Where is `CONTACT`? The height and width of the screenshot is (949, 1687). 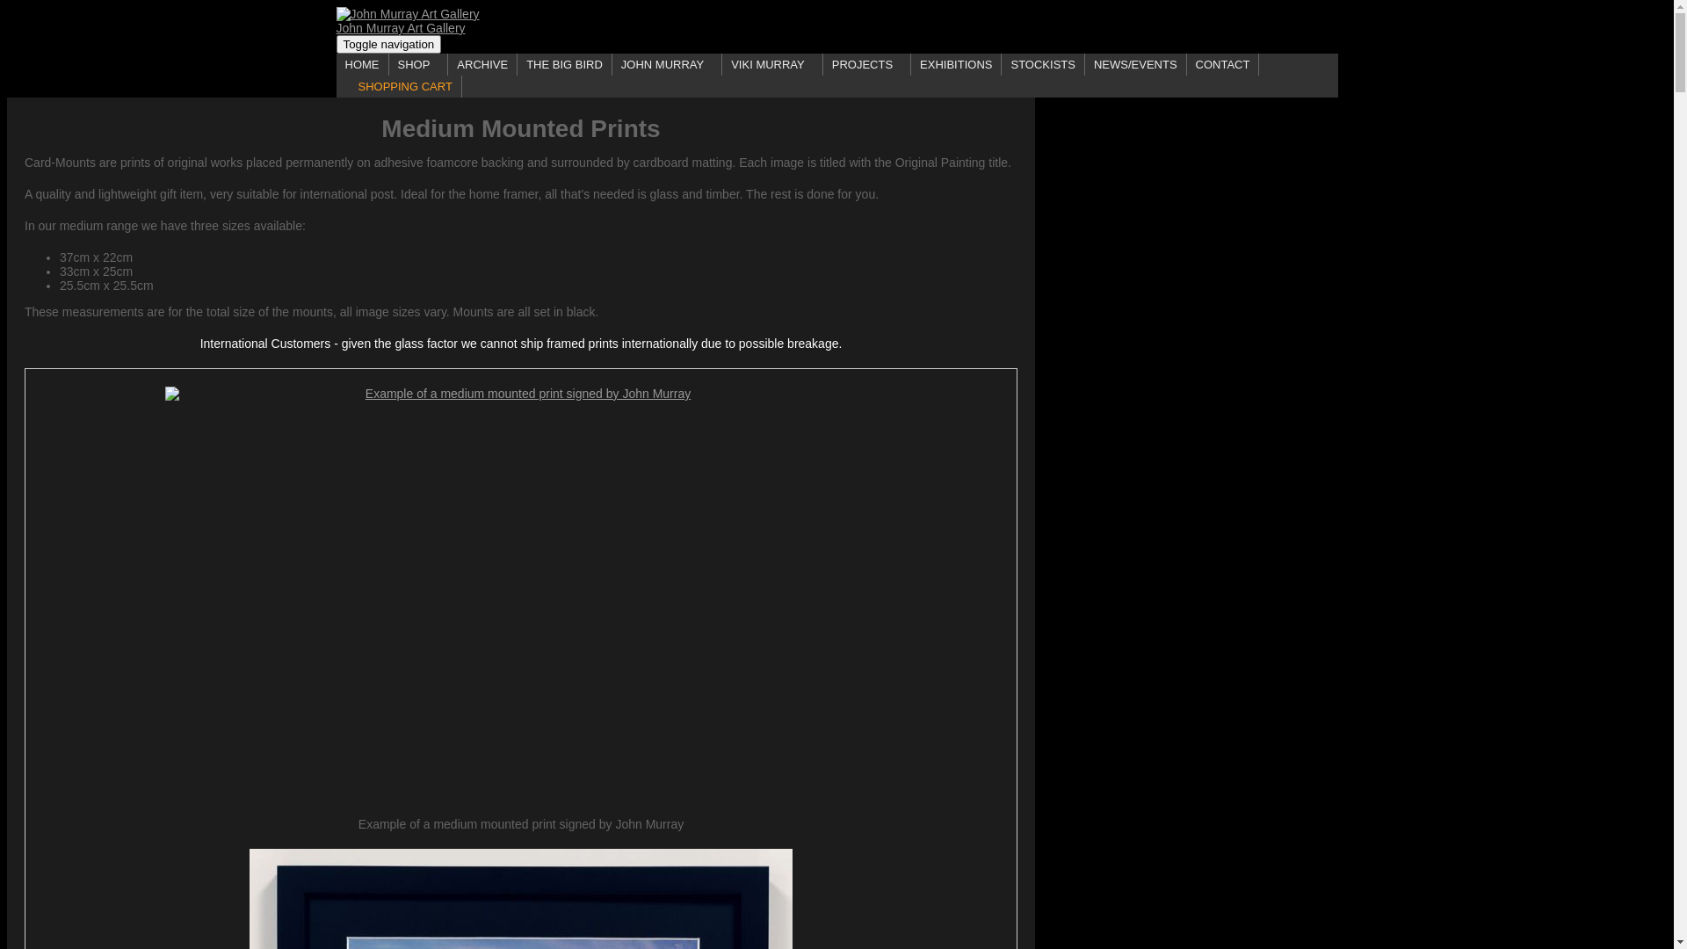
CONTACT is located at coordinates (1223, 65).